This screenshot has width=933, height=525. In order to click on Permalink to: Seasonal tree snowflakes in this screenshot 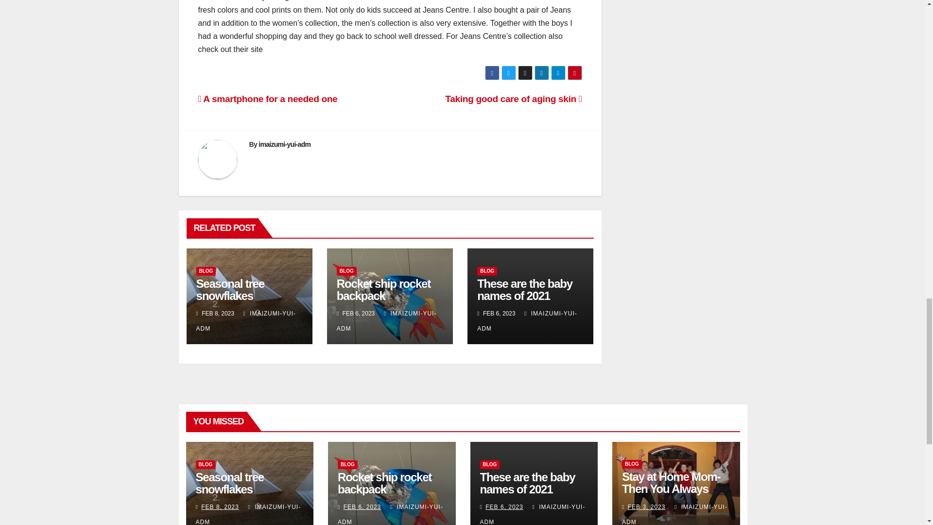, I will do `click(229, 483)`.